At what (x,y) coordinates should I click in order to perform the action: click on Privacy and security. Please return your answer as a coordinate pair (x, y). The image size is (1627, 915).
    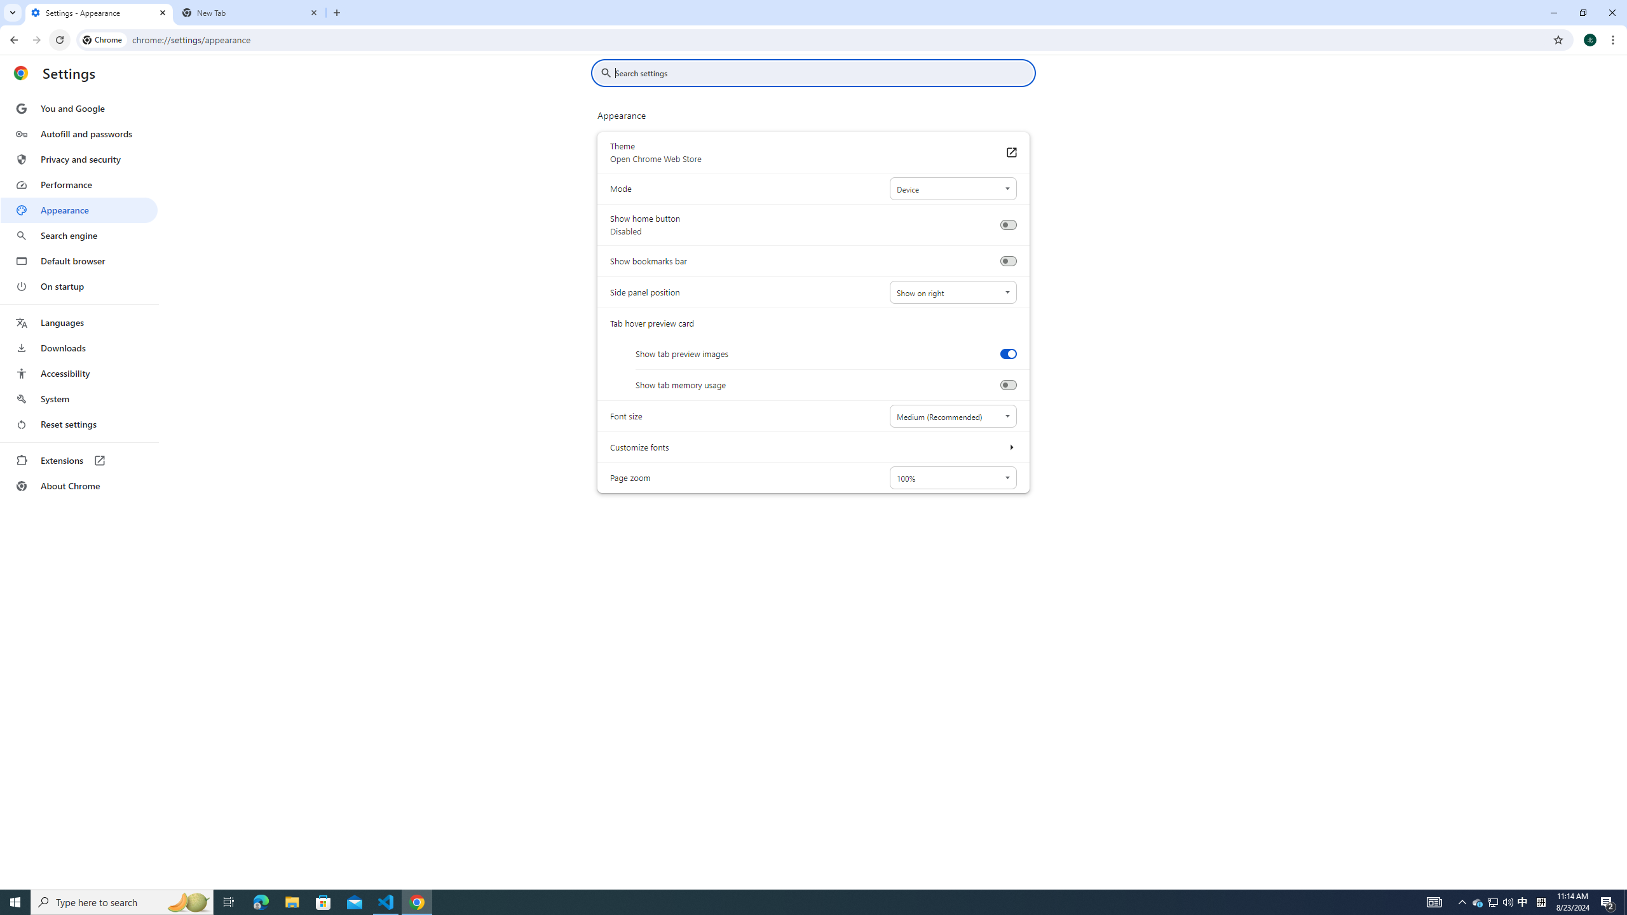
    Looking at the image, I should click on (79, 159).